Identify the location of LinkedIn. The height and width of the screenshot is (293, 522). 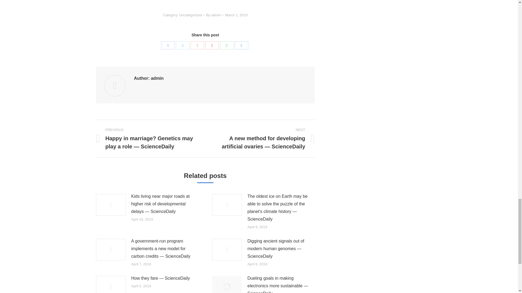
(241, 45).